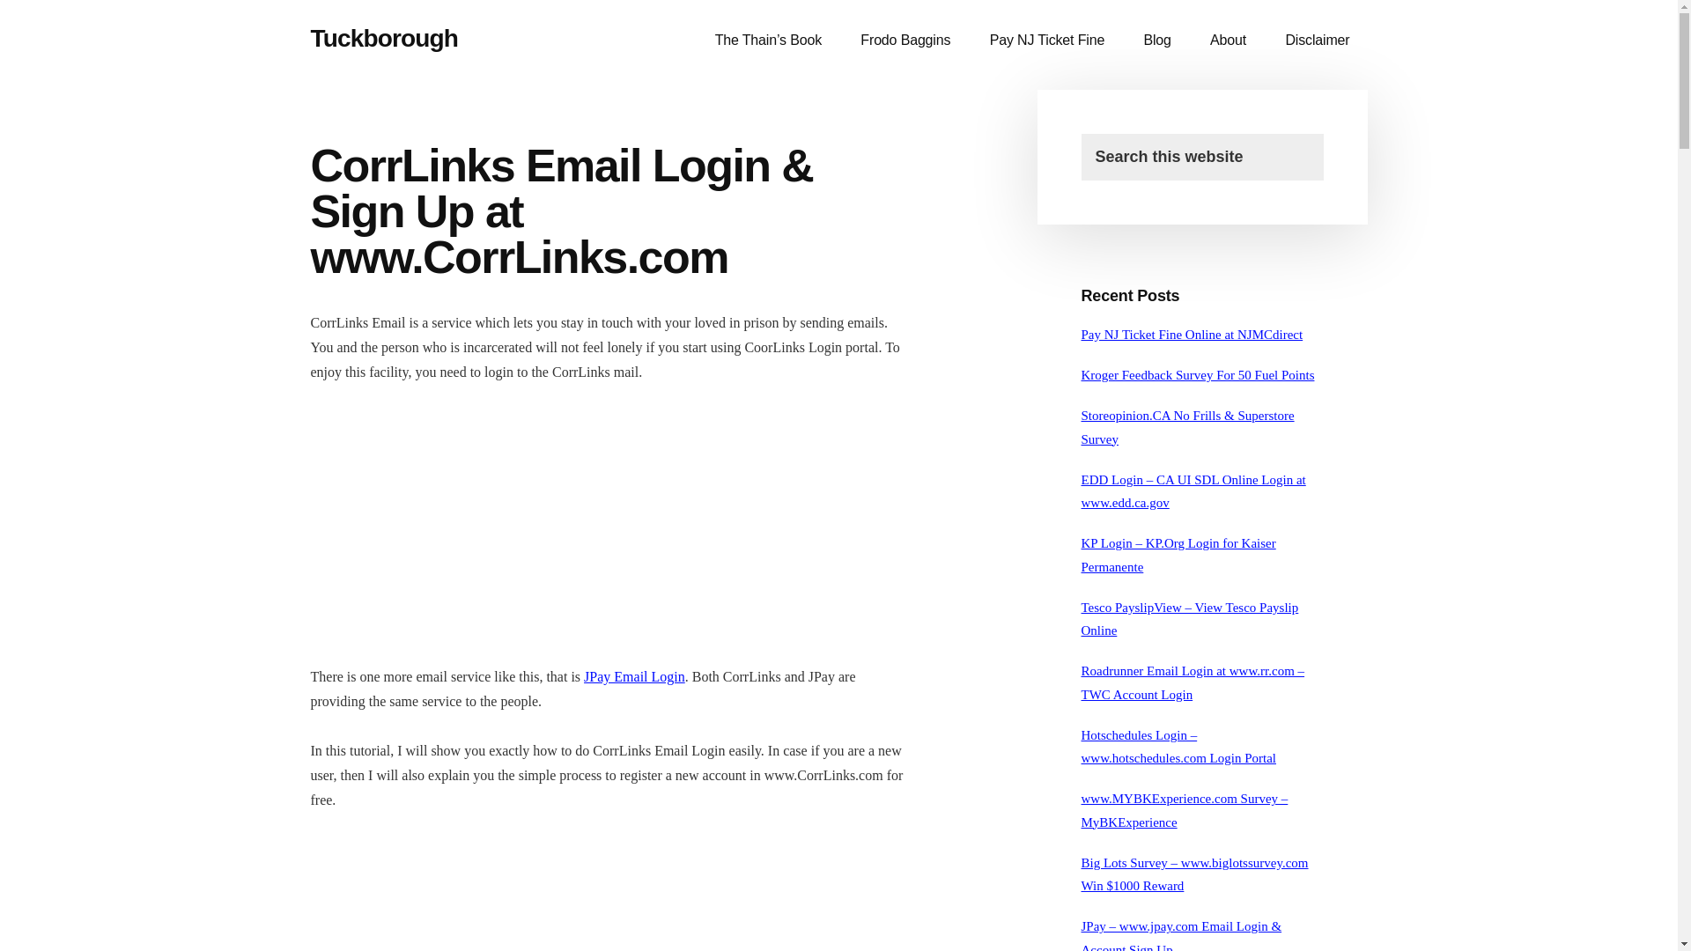 Image resolution: width=1691 pixels, height=951 pixels. What do you see at coordinates (609, 895) in the screenshot?
I see `Advertisement` at bounding box center [609, 895].